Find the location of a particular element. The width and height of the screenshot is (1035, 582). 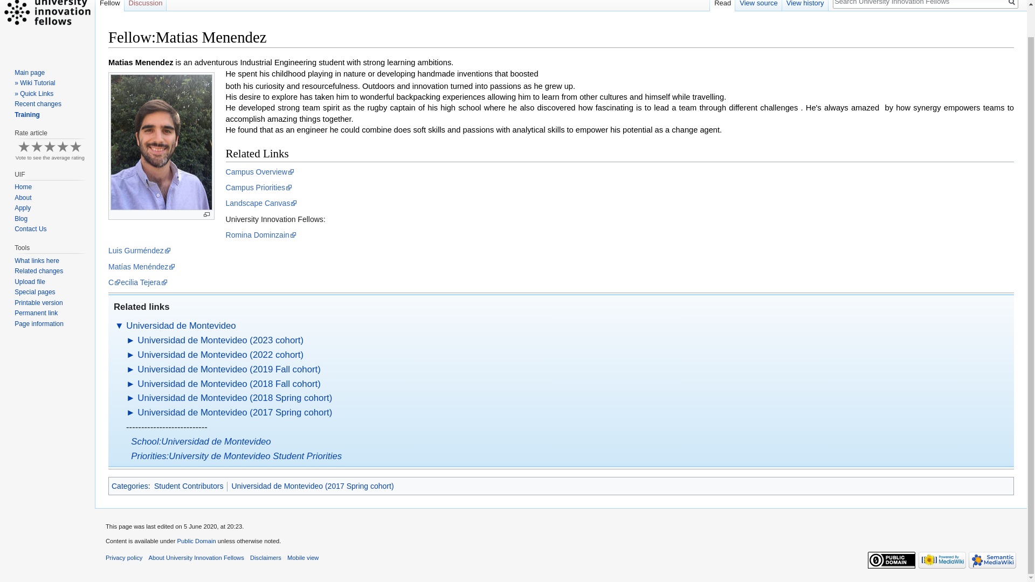

collapse is located at coordinates (120, 325).